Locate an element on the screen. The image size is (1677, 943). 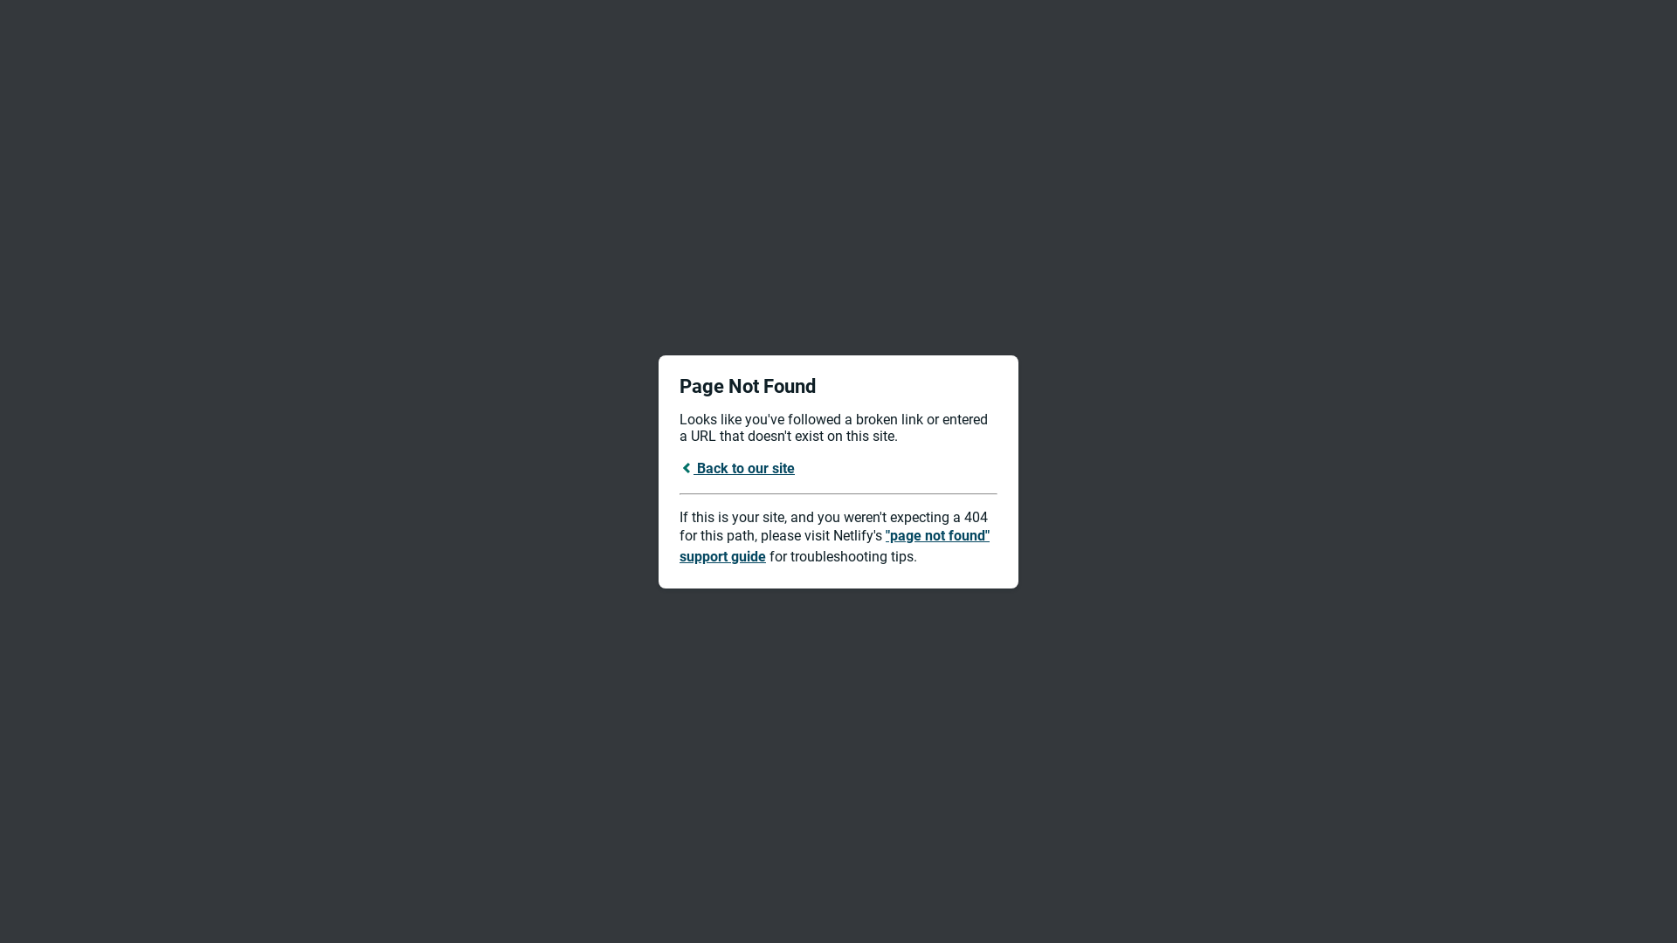
"page not found" support guide is located at coordinates (835, 547).